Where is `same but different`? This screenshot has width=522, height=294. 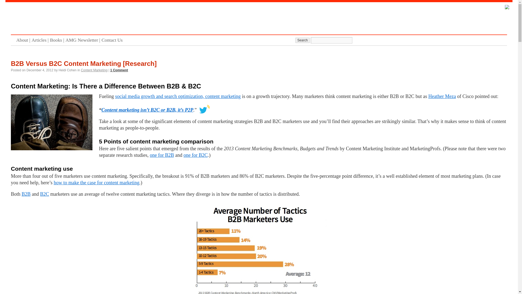
same but different is located at coordinates (52, 122).